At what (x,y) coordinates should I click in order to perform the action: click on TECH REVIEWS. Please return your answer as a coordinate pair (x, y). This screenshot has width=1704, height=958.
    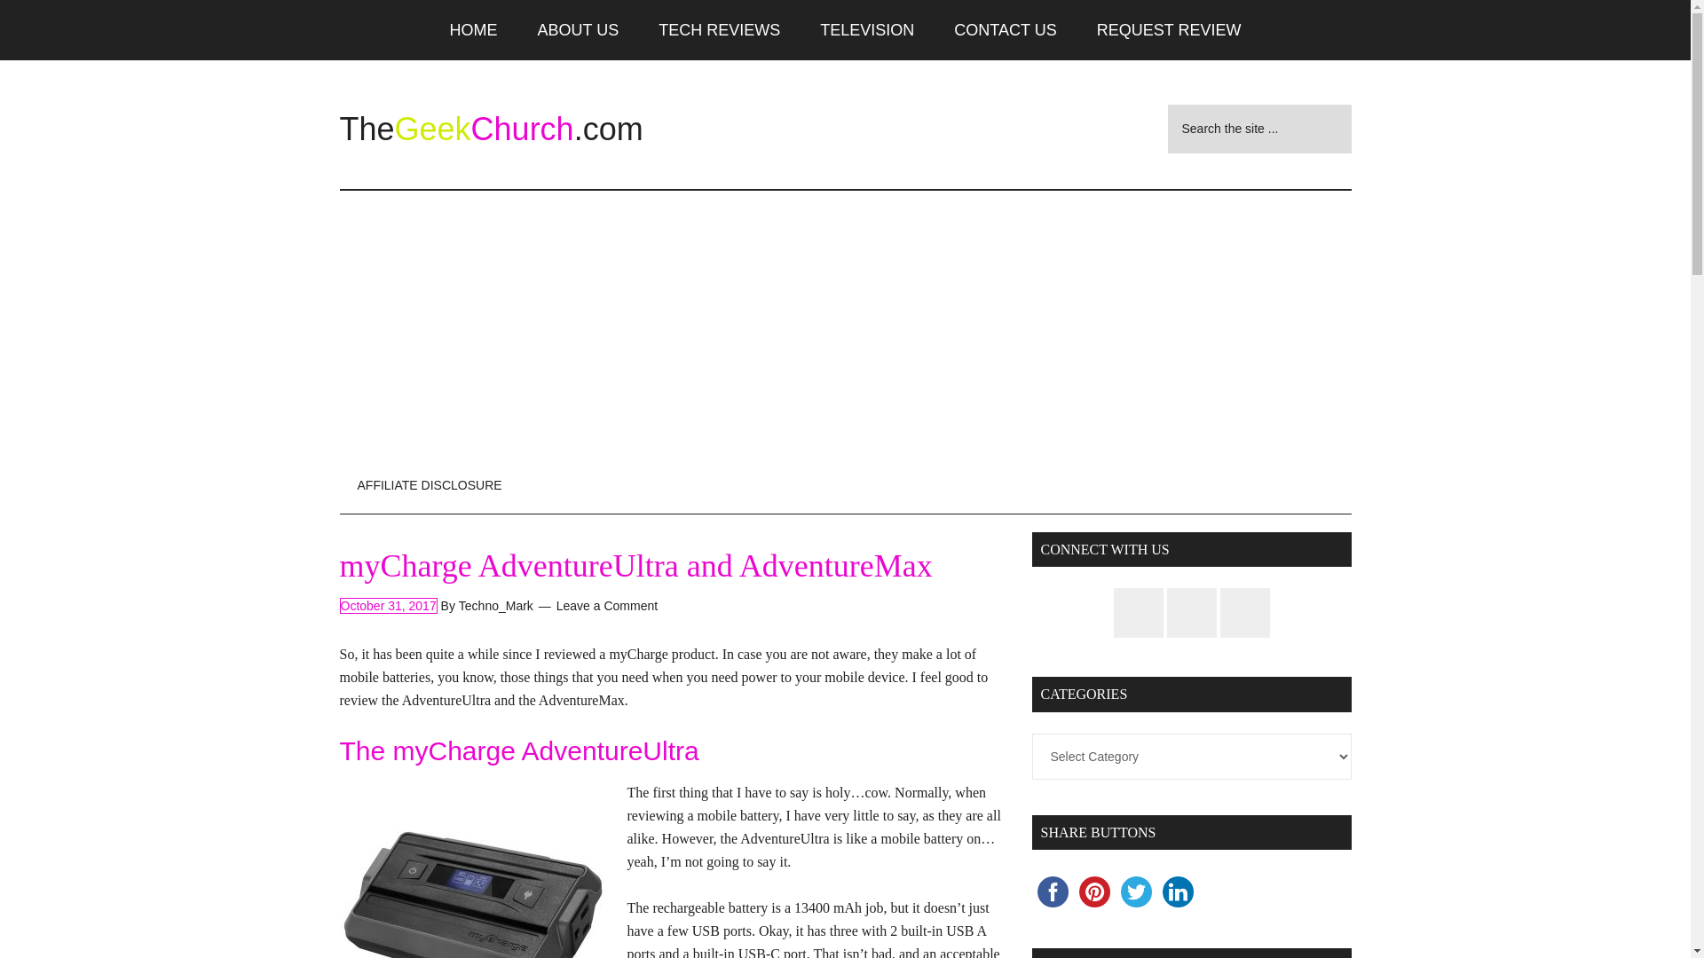
    Looking at the image, I should click on (719, 30).